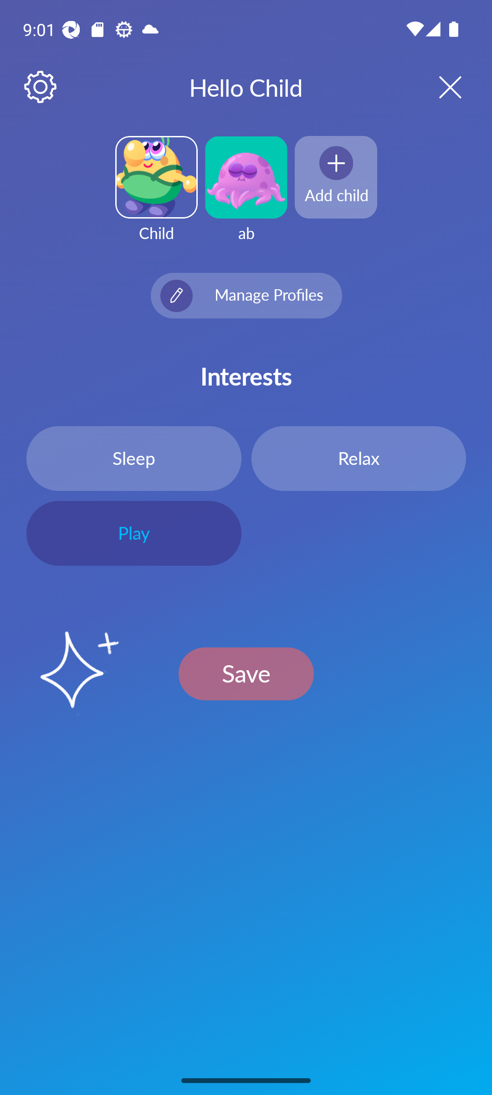  Describe the element at coordinates (156, 197) in the screenshot. I see `Child` at that location.